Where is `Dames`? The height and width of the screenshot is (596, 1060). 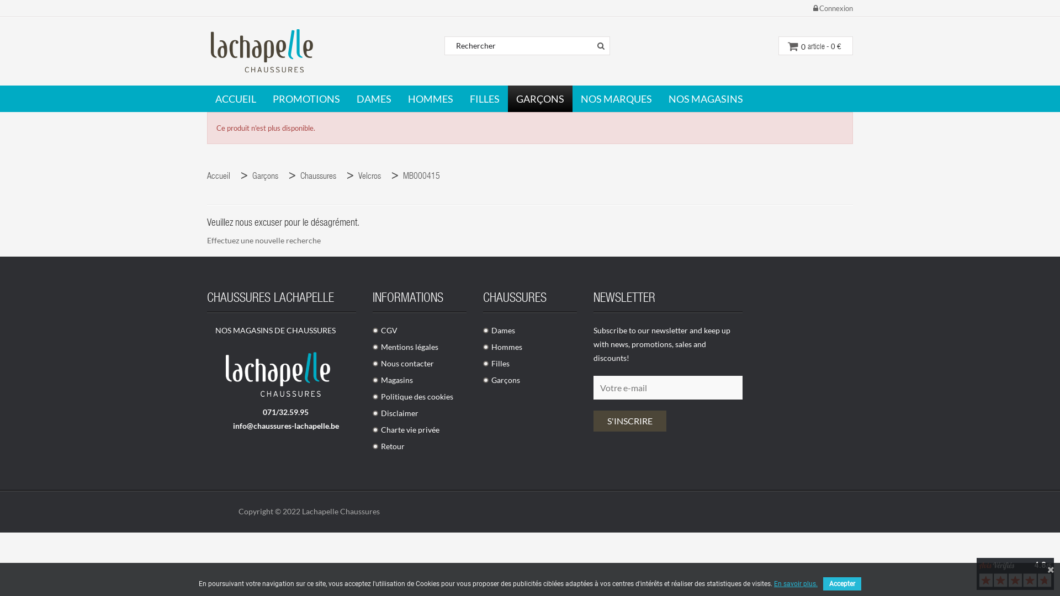
Dames is located at coordinates (499, 330).